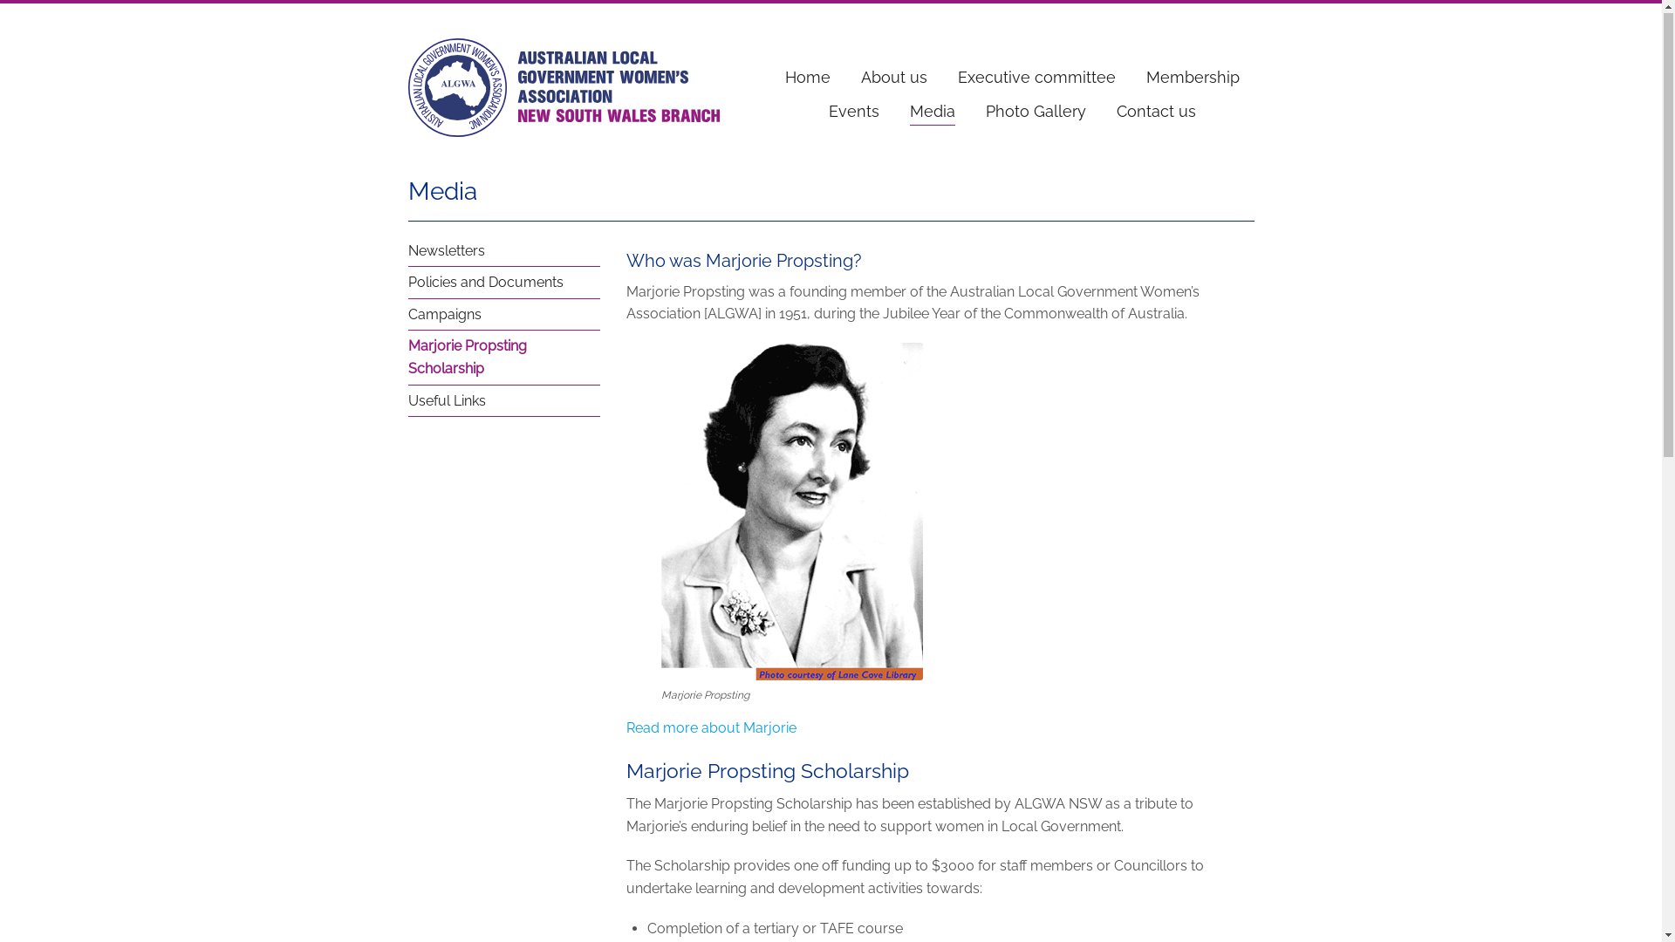  What do you see at coordinates (1036, 78) in the screenshot?
I see `Executive committee` at bounding box center [1036, 78].